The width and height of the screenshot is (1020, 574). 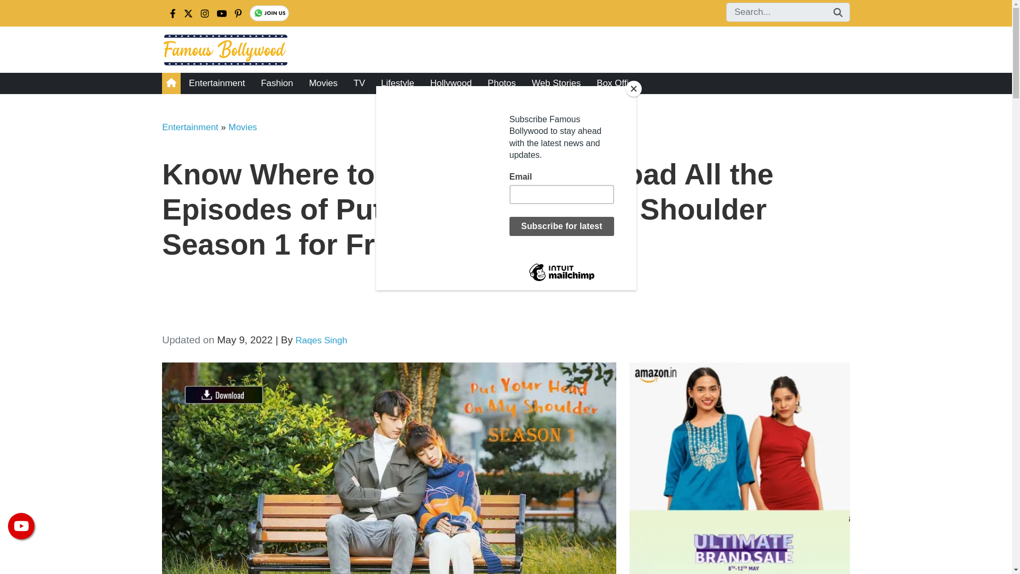 I want to click on Entertainment, so click(x=190, y=128).